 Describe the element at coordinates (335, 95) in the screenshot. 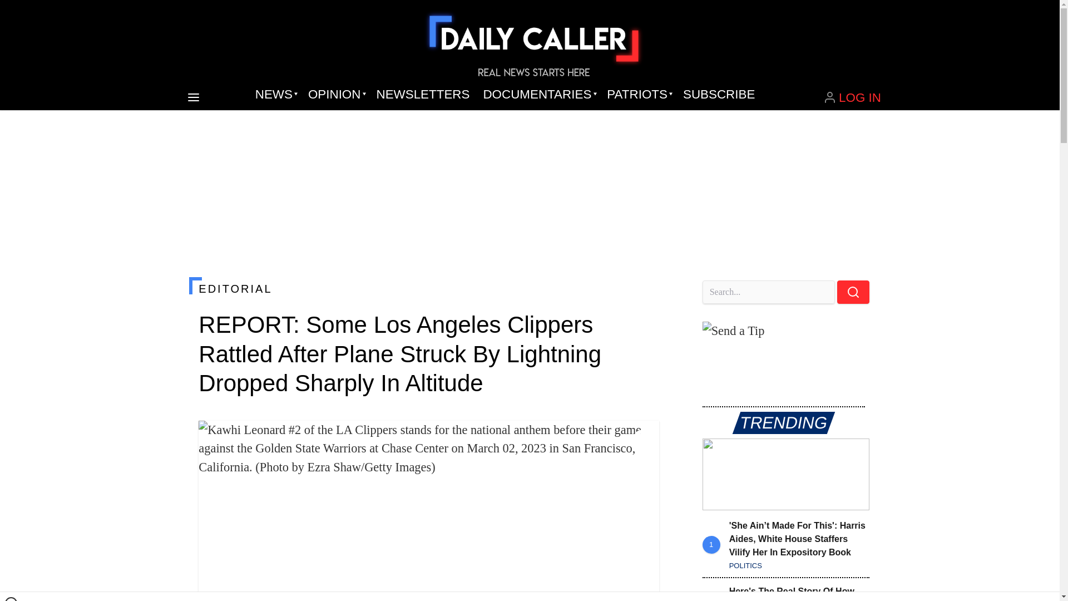

I see `OPINION` at that location.